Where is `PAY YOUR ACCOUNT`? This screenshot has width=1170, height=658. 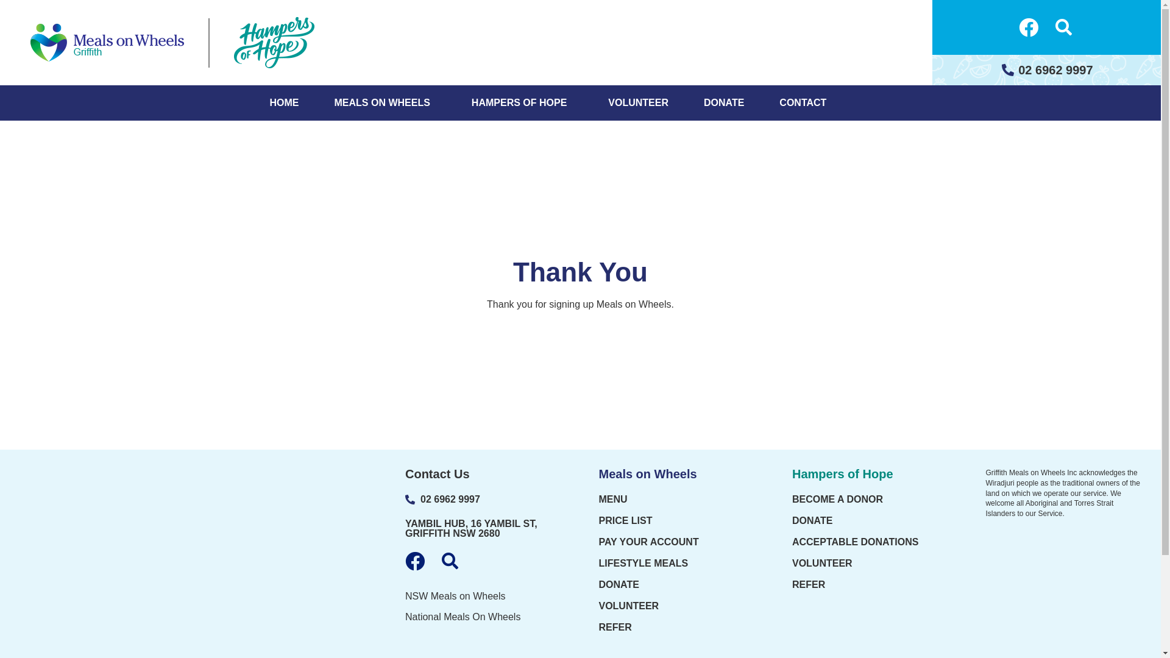 PAY YOUR ACCOUNT is located at coordinates (676, 542).